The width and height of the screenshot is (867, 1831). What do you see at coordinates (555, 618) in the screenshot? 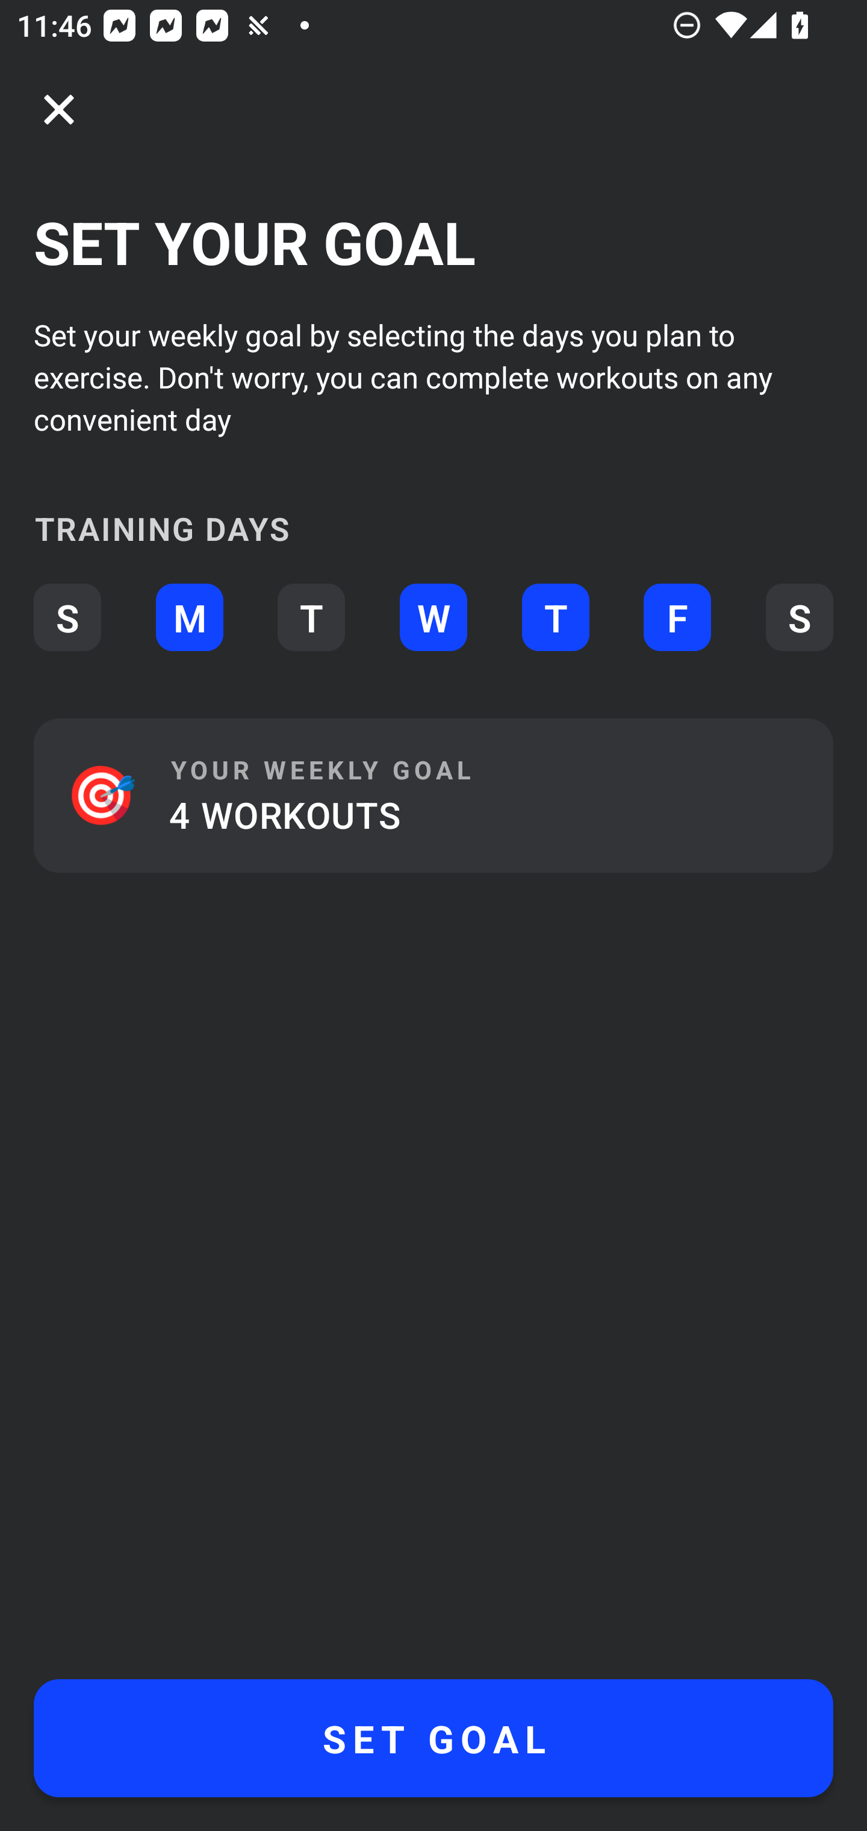
I see `T` at bounding box center [555, 618].